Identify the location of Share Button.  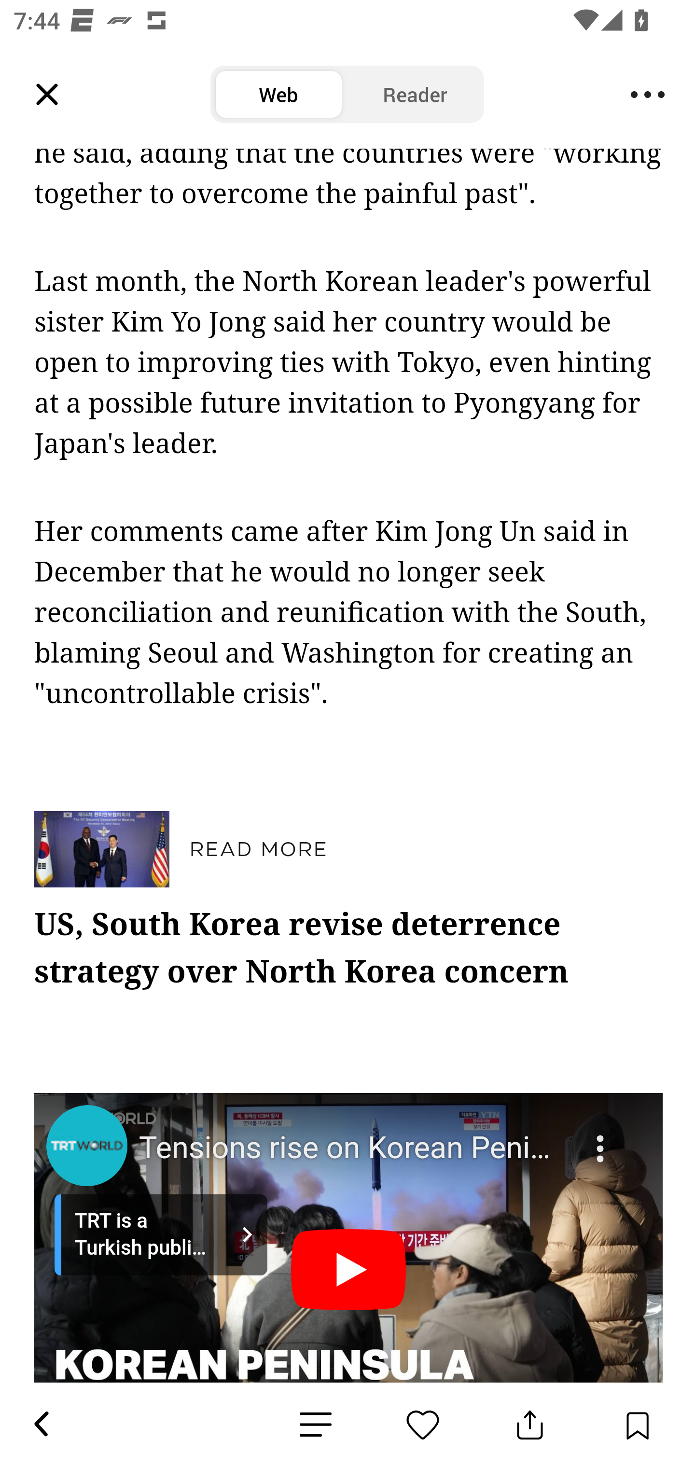
(530, 1425).